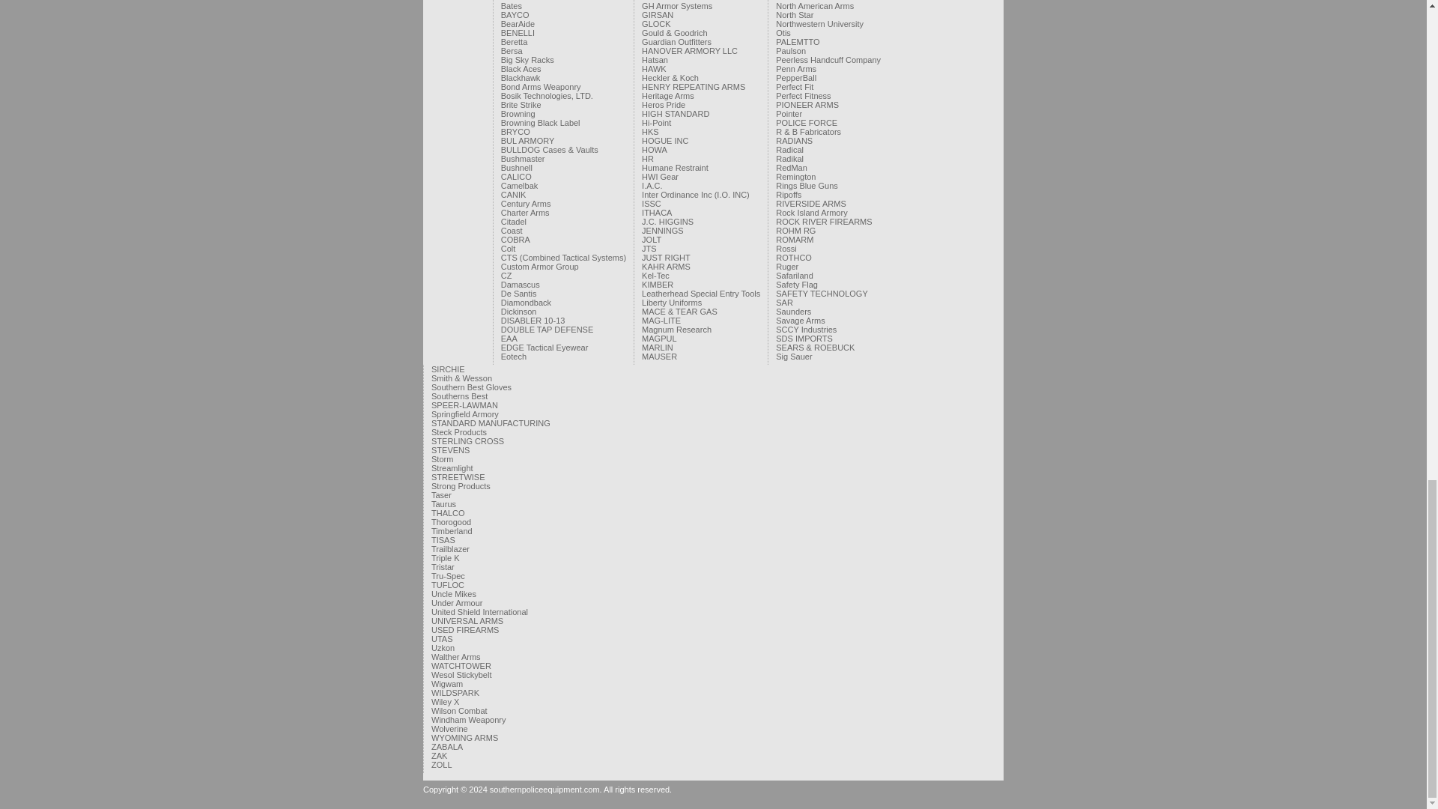  Describe the element at coordinates (515, 15) in the screenshot. I see `BAYCO` at that location.